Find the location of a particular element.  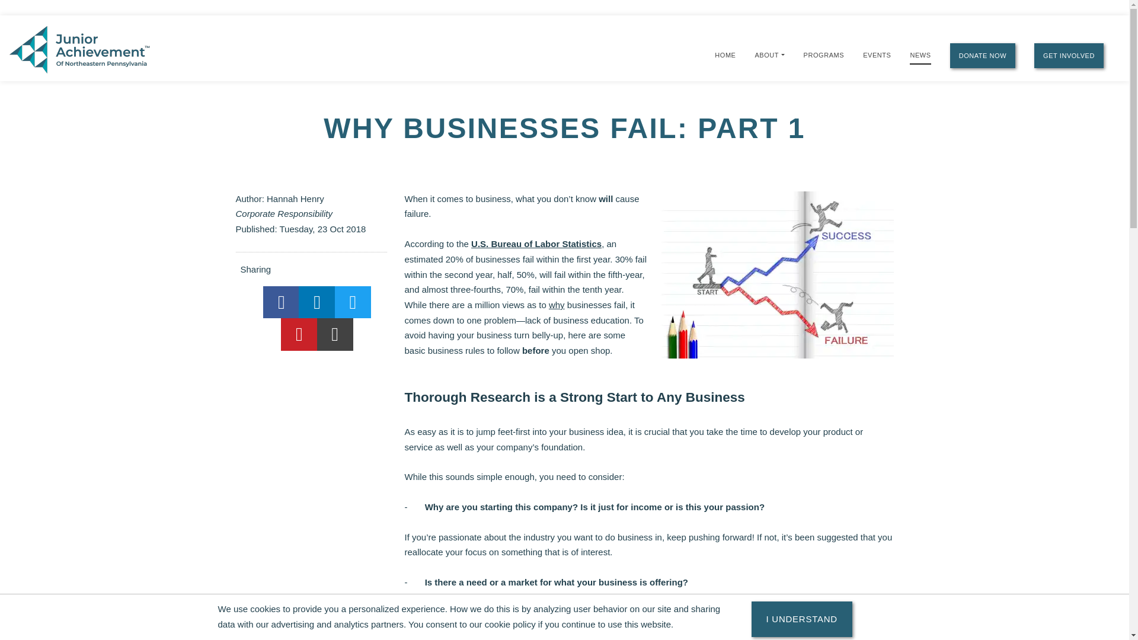

U.S. Bureau of Labor Statistics is located at coordinates (536, 244).